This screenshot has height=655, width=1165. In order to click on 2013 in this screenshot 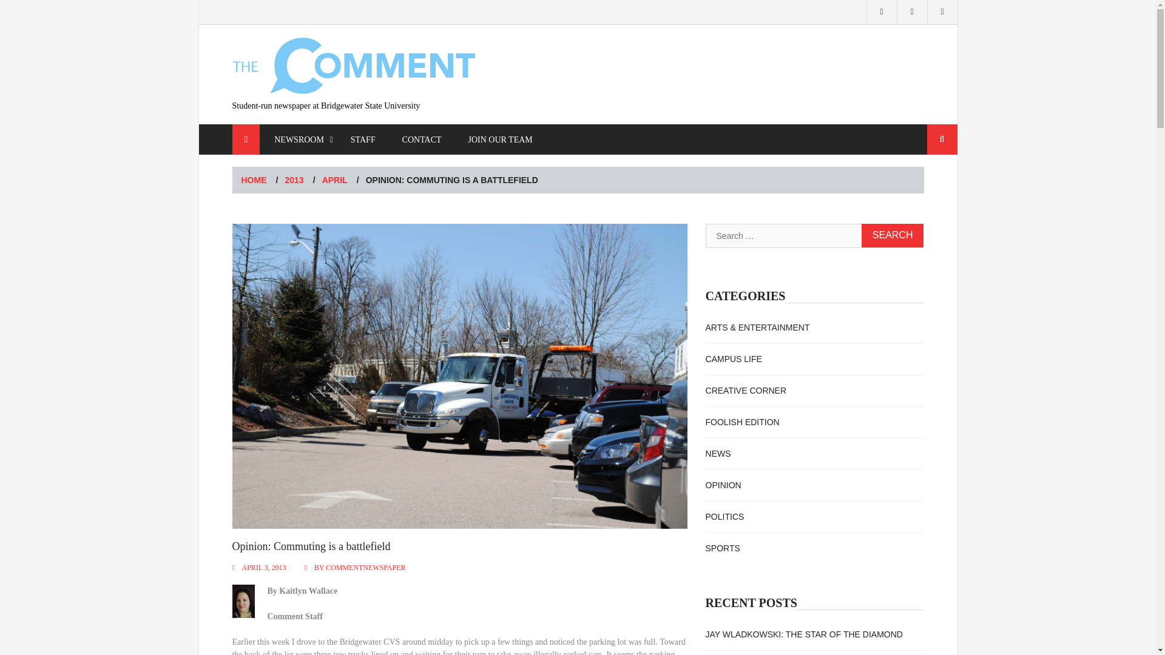, I will do `click(295, 180)`.